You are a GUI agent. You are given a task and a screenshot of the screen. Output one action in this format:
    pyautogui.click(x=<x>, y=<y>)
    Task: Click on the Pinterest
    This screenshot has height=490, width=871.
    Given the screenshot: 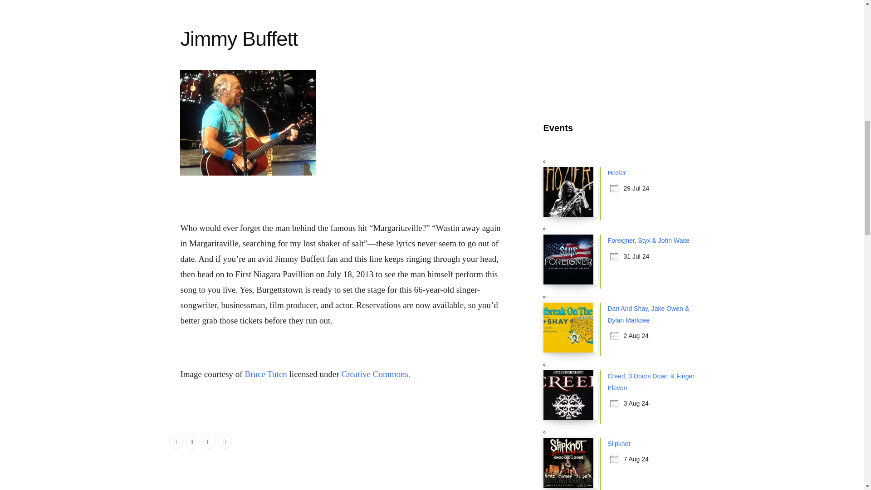 What is the action you would take?
    pyautogui.click(x=225, y=441)
    